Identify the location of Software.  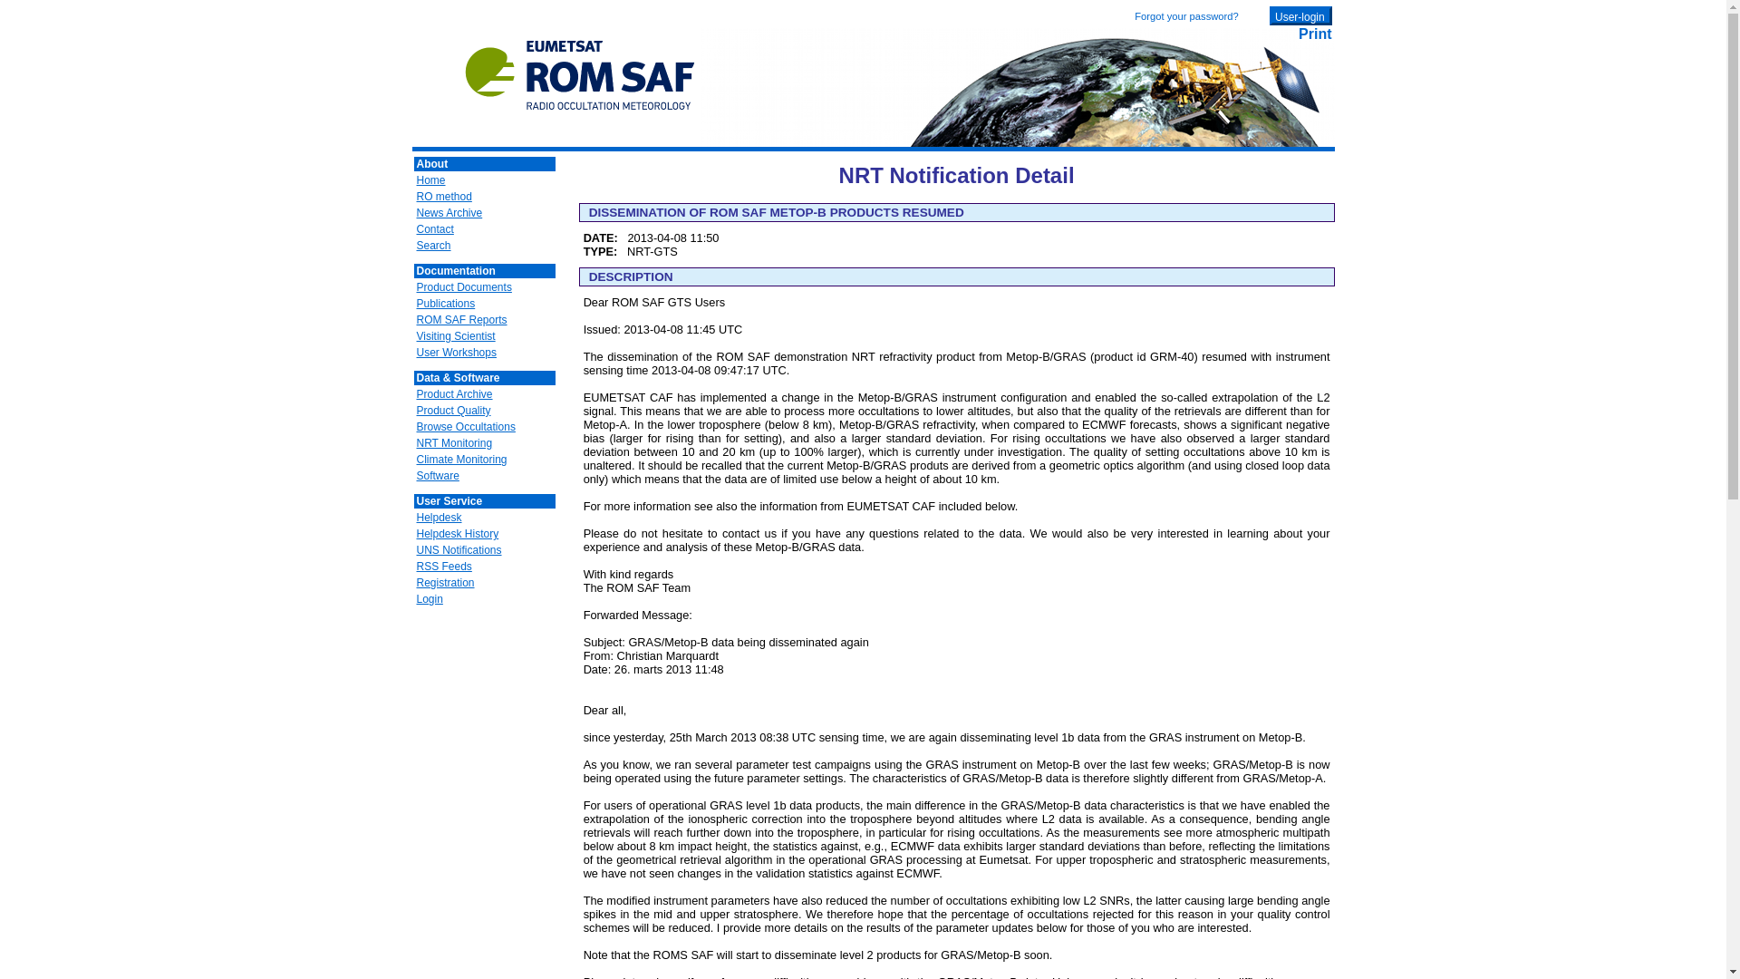
(437, 476).